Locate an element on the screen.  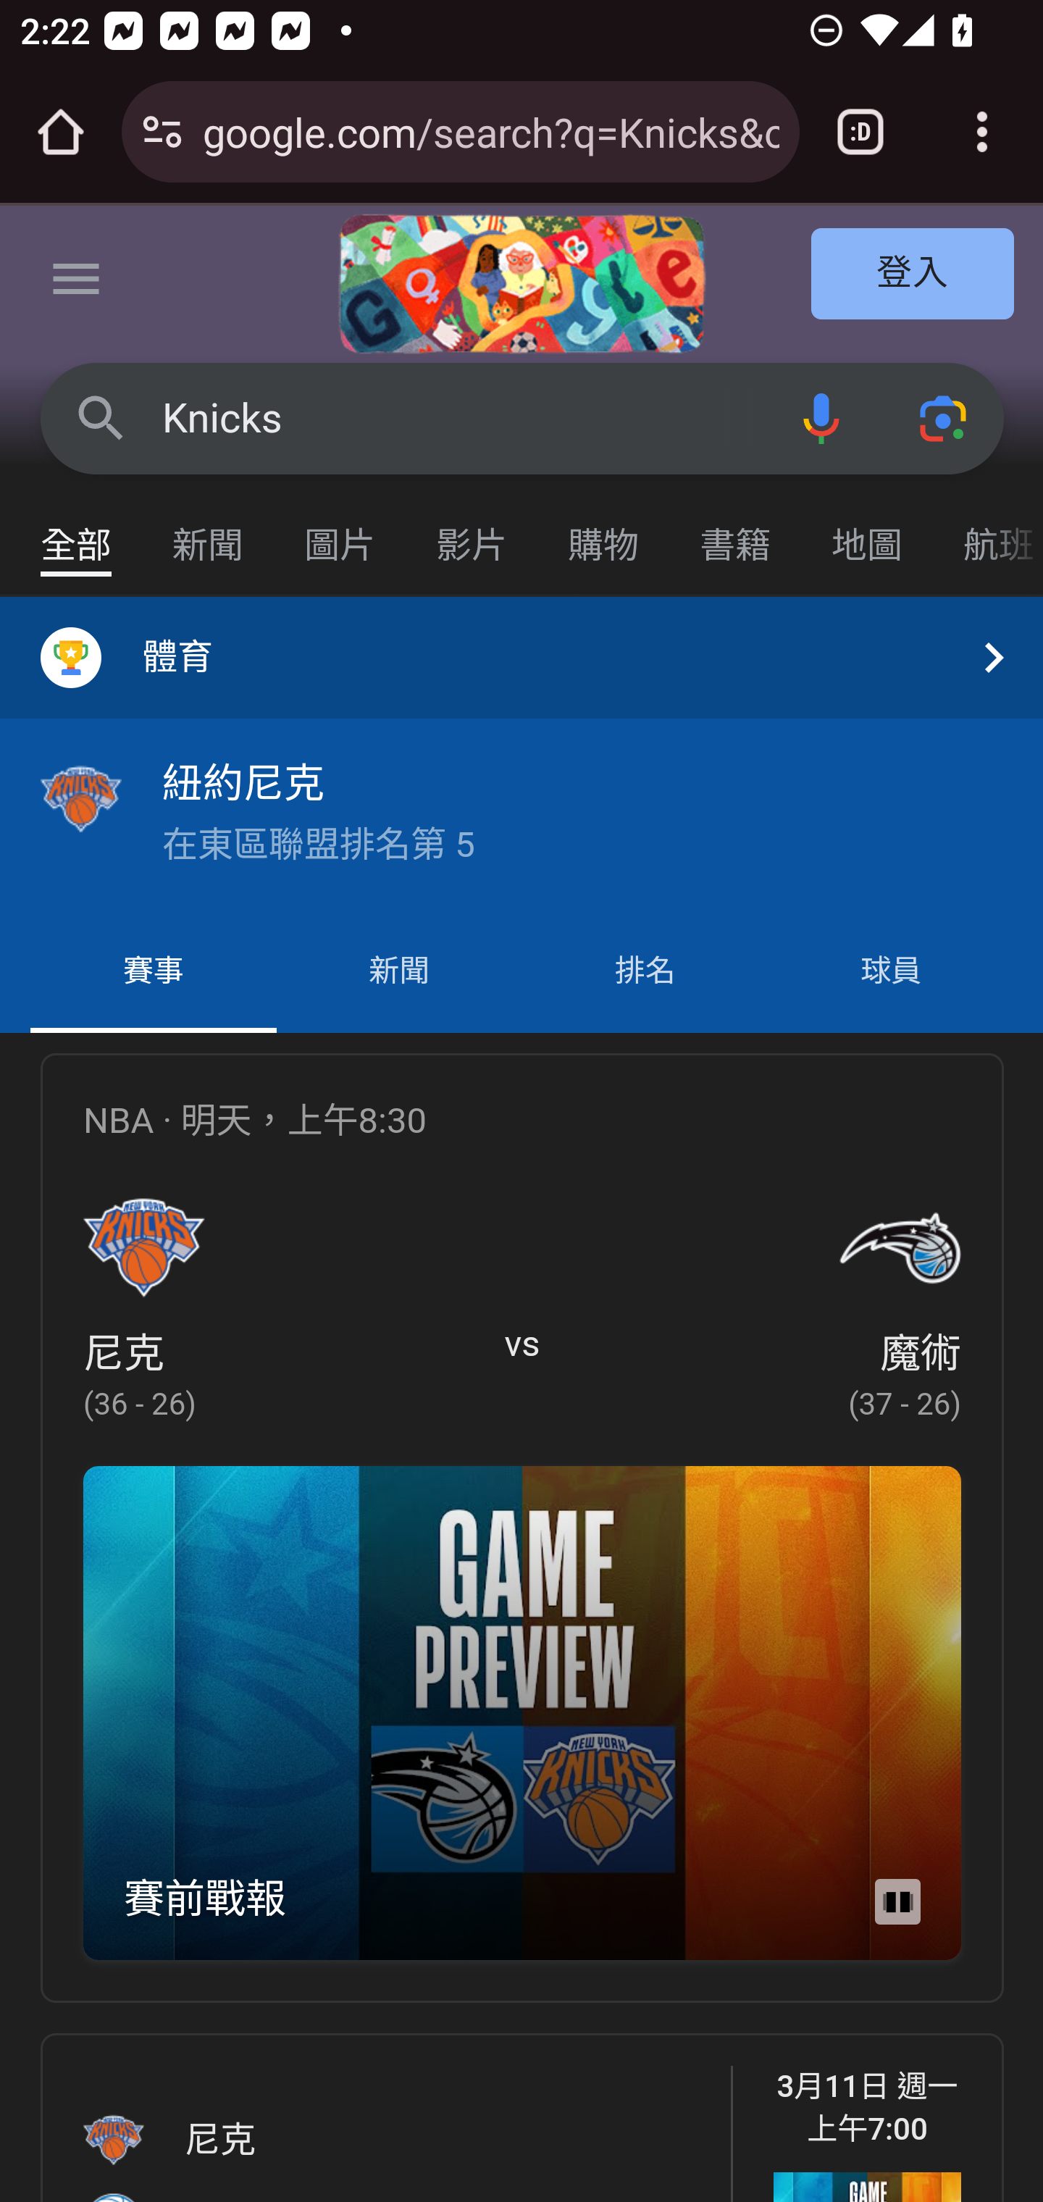
Open the home page is located at coordinates (61, 132).